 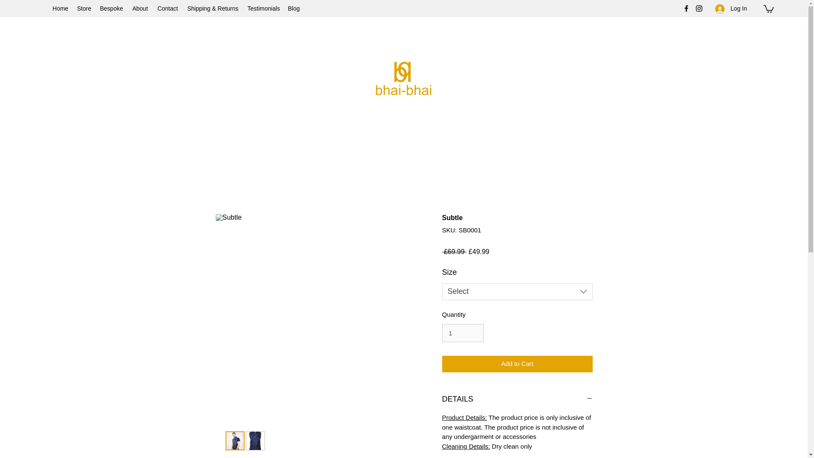 What do you see at coordinates (84, 8) in the screenshot?
I see `Store` at bounding box center [84, 8].